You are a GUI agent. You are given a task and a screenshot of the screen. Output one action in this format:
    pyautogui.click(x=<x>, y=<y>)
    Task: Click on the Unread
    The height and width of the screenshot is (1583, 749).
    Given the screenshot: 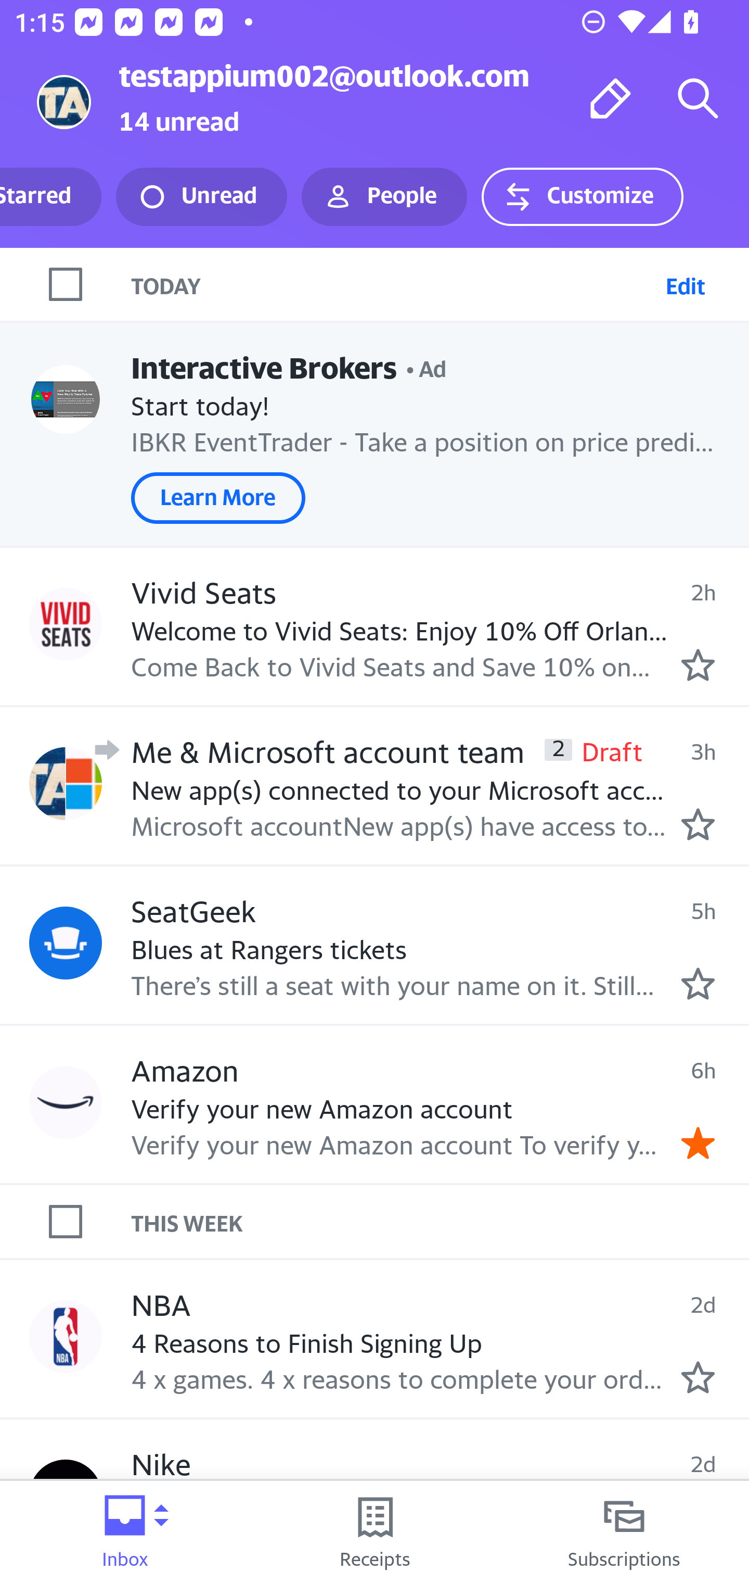 What is the action you would take?
    pyautogui.click(x=201, y=197)
    